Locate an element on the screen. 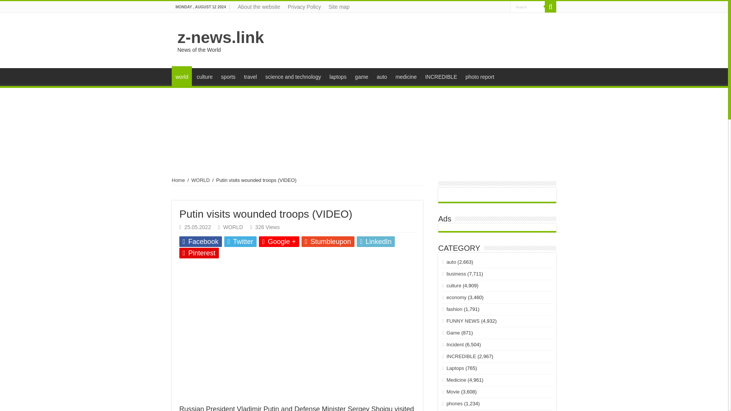 Image resolution: width=731 pixels, height=411 pixels. LinkedIn is located at coordinates (376, 242).